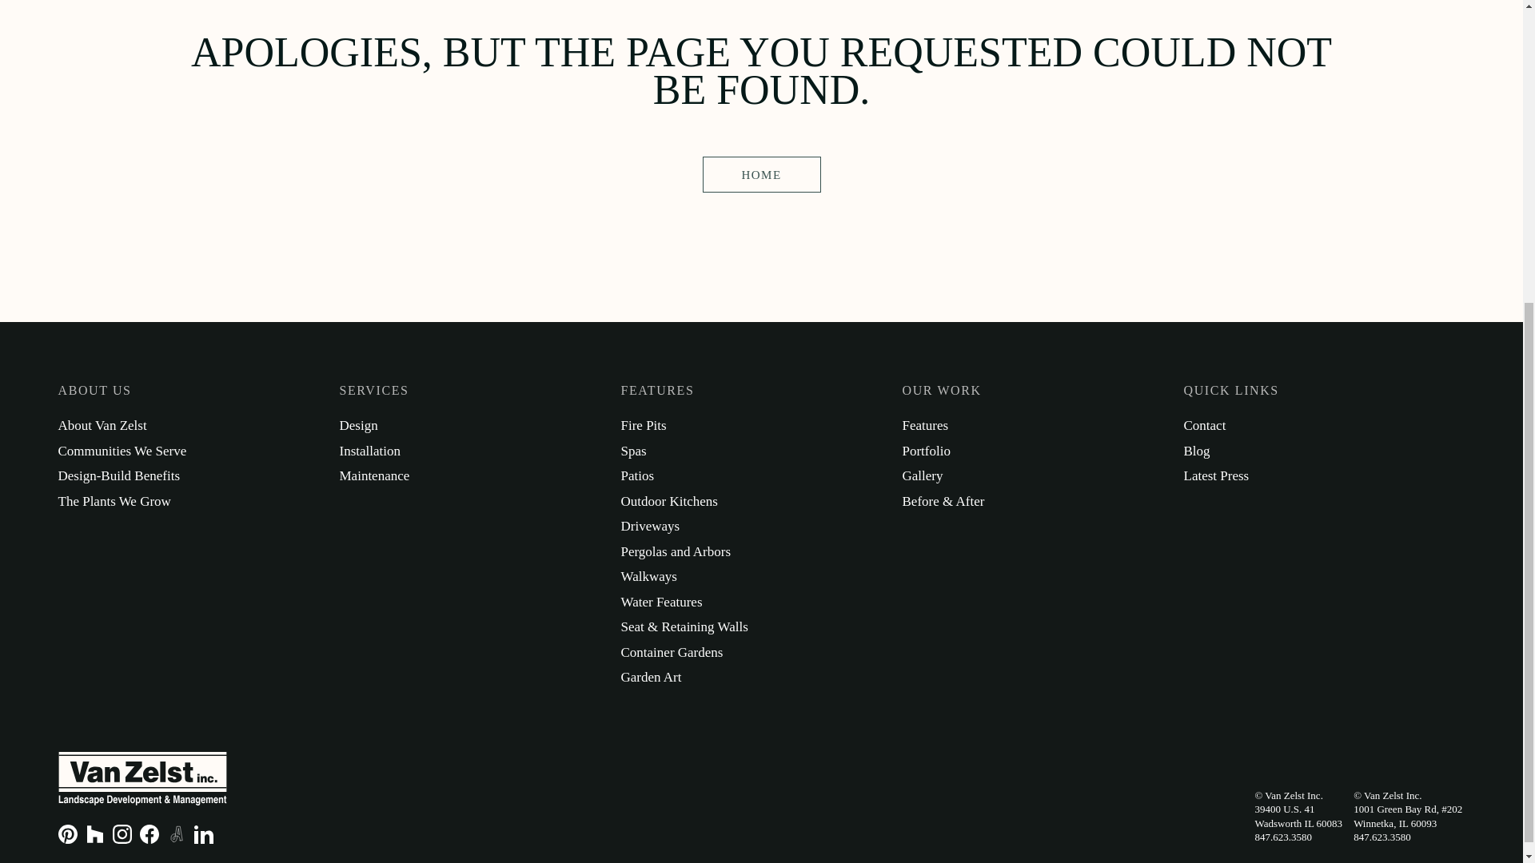  Describe the element at coordinates (122, 834) in the screenshot. I see `Instagram` at that location.